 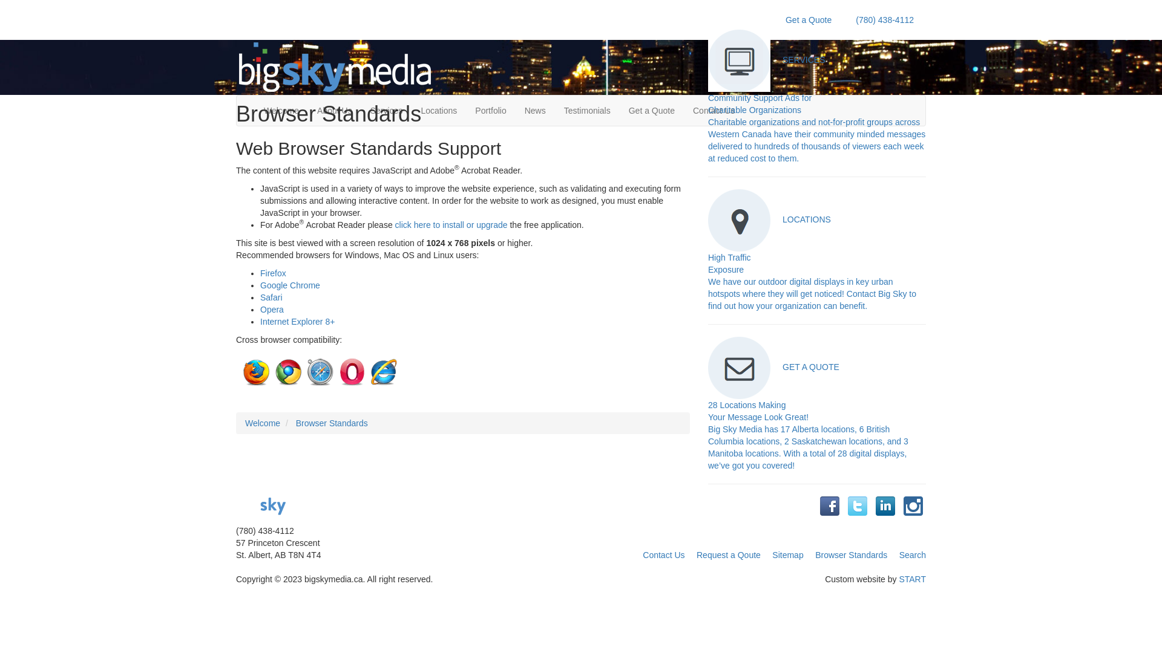 What do you see at coordinates (714, 111) in the screenshot?
I see `Contact Us` at bounding box center [714, 111].